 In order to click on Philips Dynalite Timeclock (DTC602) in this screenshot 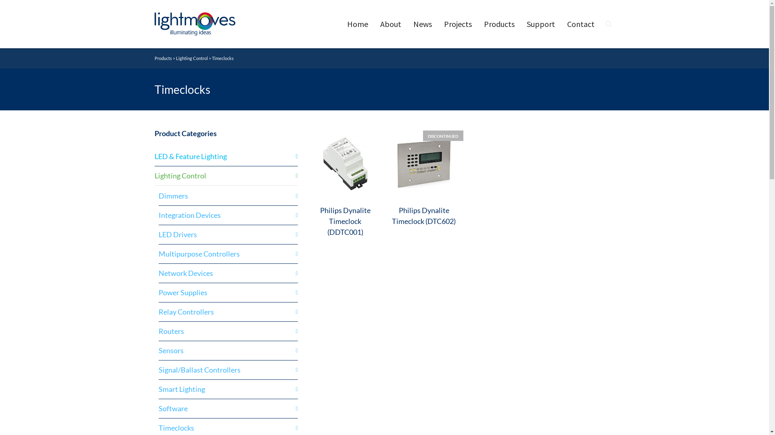, I will do `click(424, 216)`.